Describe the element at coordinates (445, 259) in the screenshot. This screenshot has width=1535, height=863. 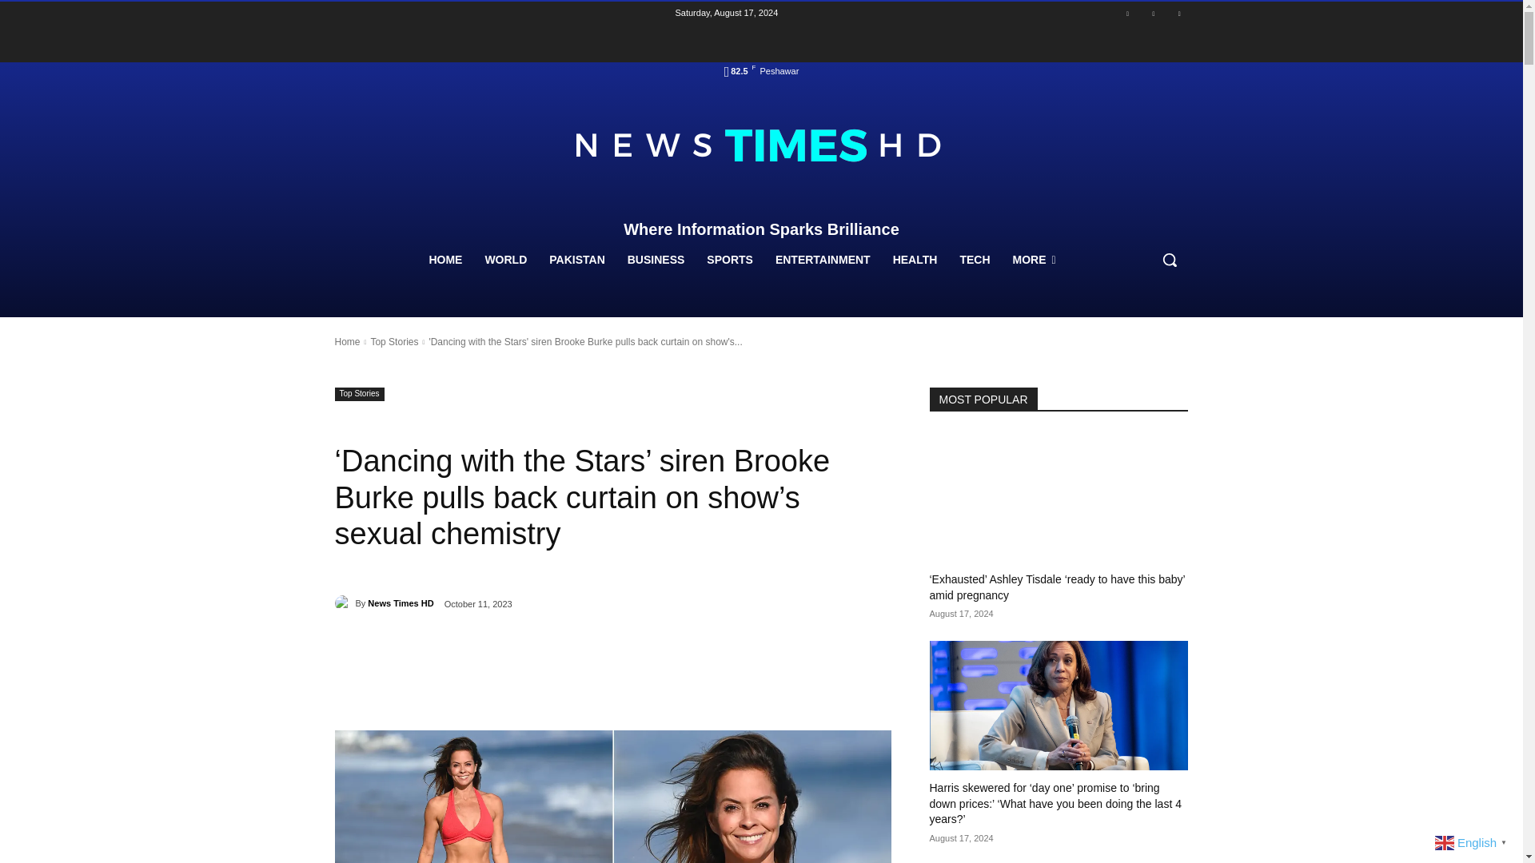
I see `HOME` at that location.